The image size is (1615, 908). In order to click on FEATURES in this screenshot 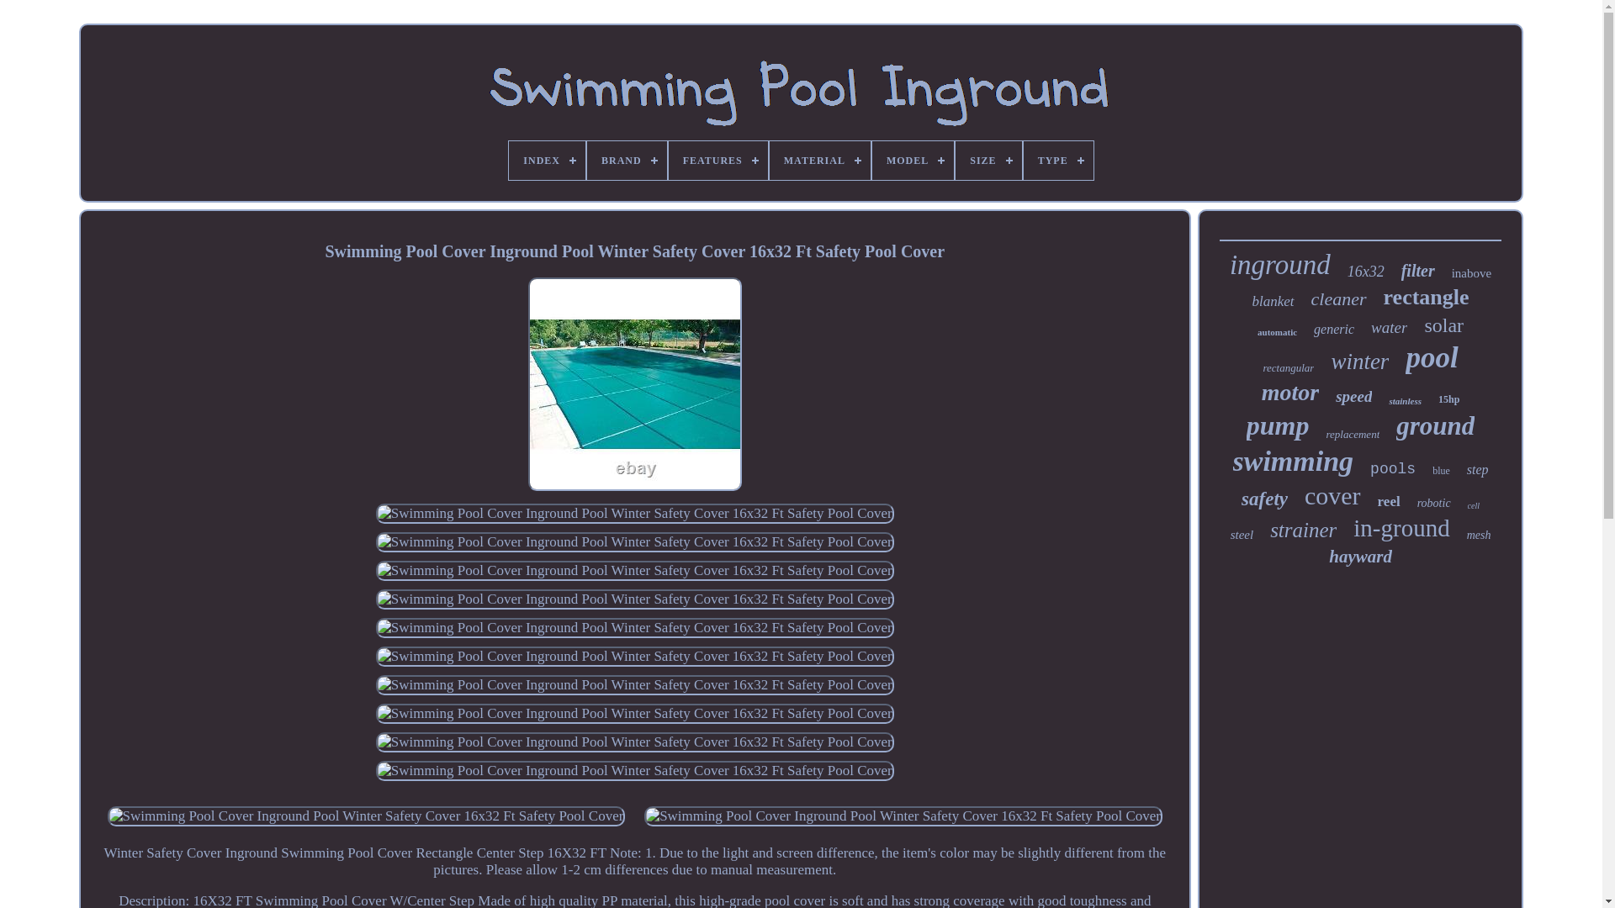, I will do `click(718, 160)`.